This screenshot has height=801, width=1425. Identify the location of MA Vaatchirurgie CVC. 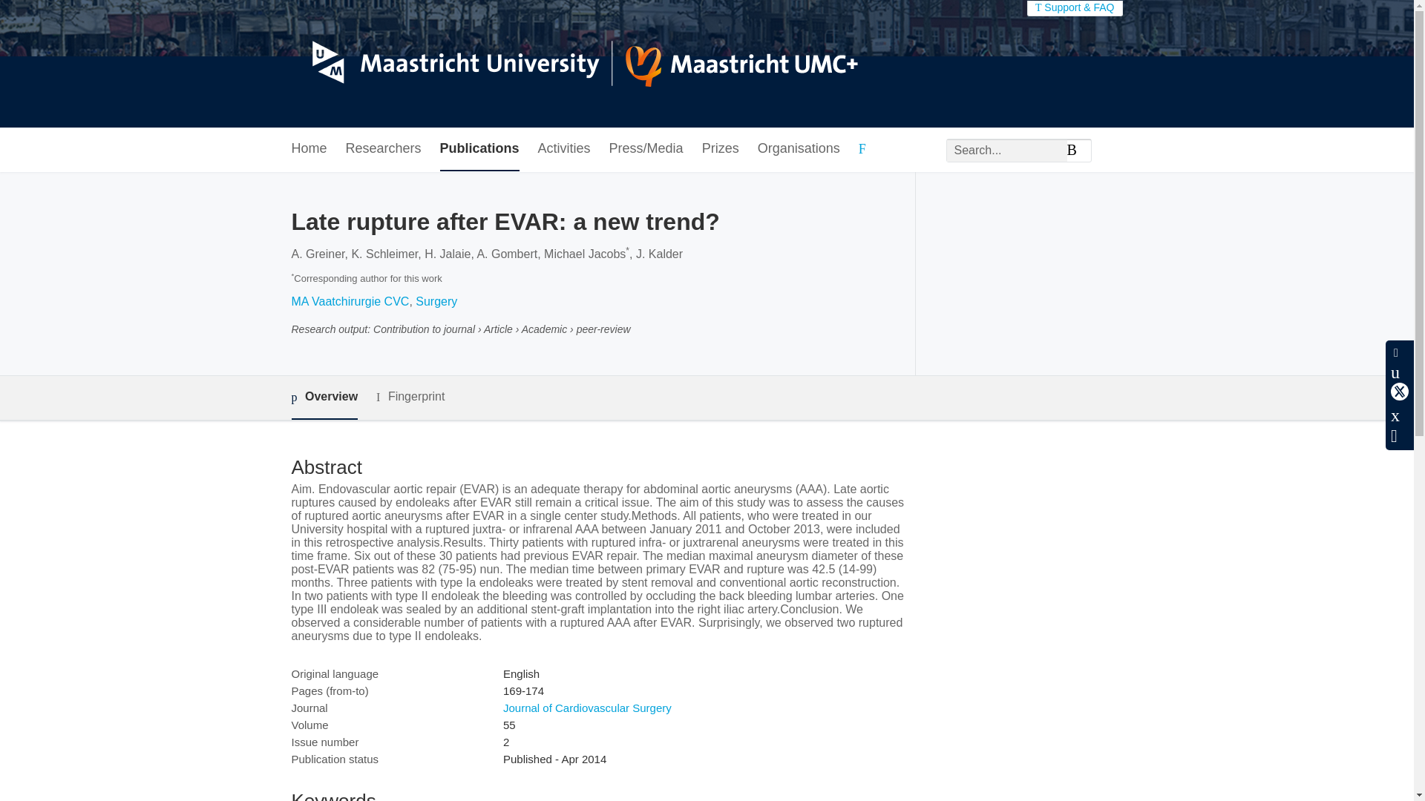
(350, 301).